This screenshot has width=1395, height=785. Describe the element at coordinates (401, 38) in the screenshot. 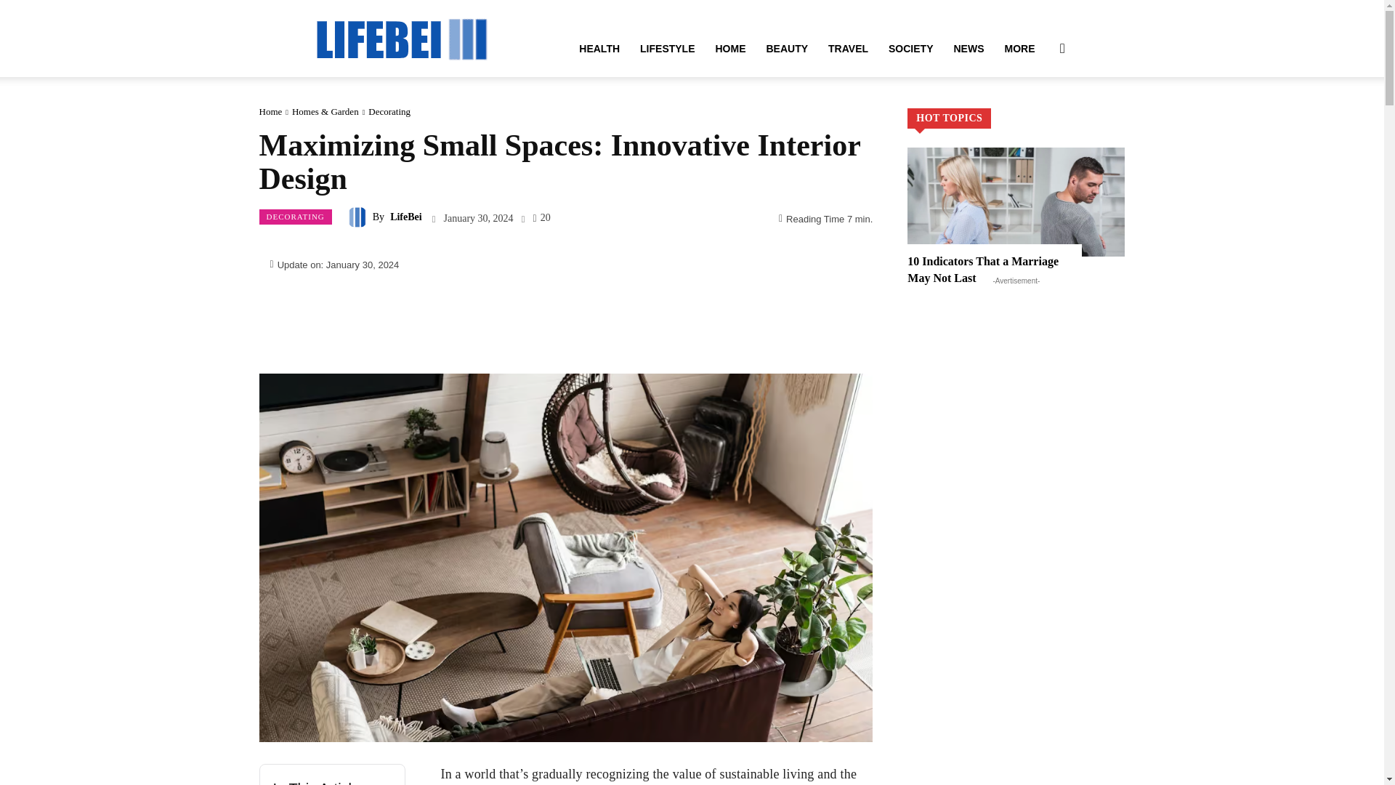

I see `LifeBei Best Lifestyle Tips` at that location.